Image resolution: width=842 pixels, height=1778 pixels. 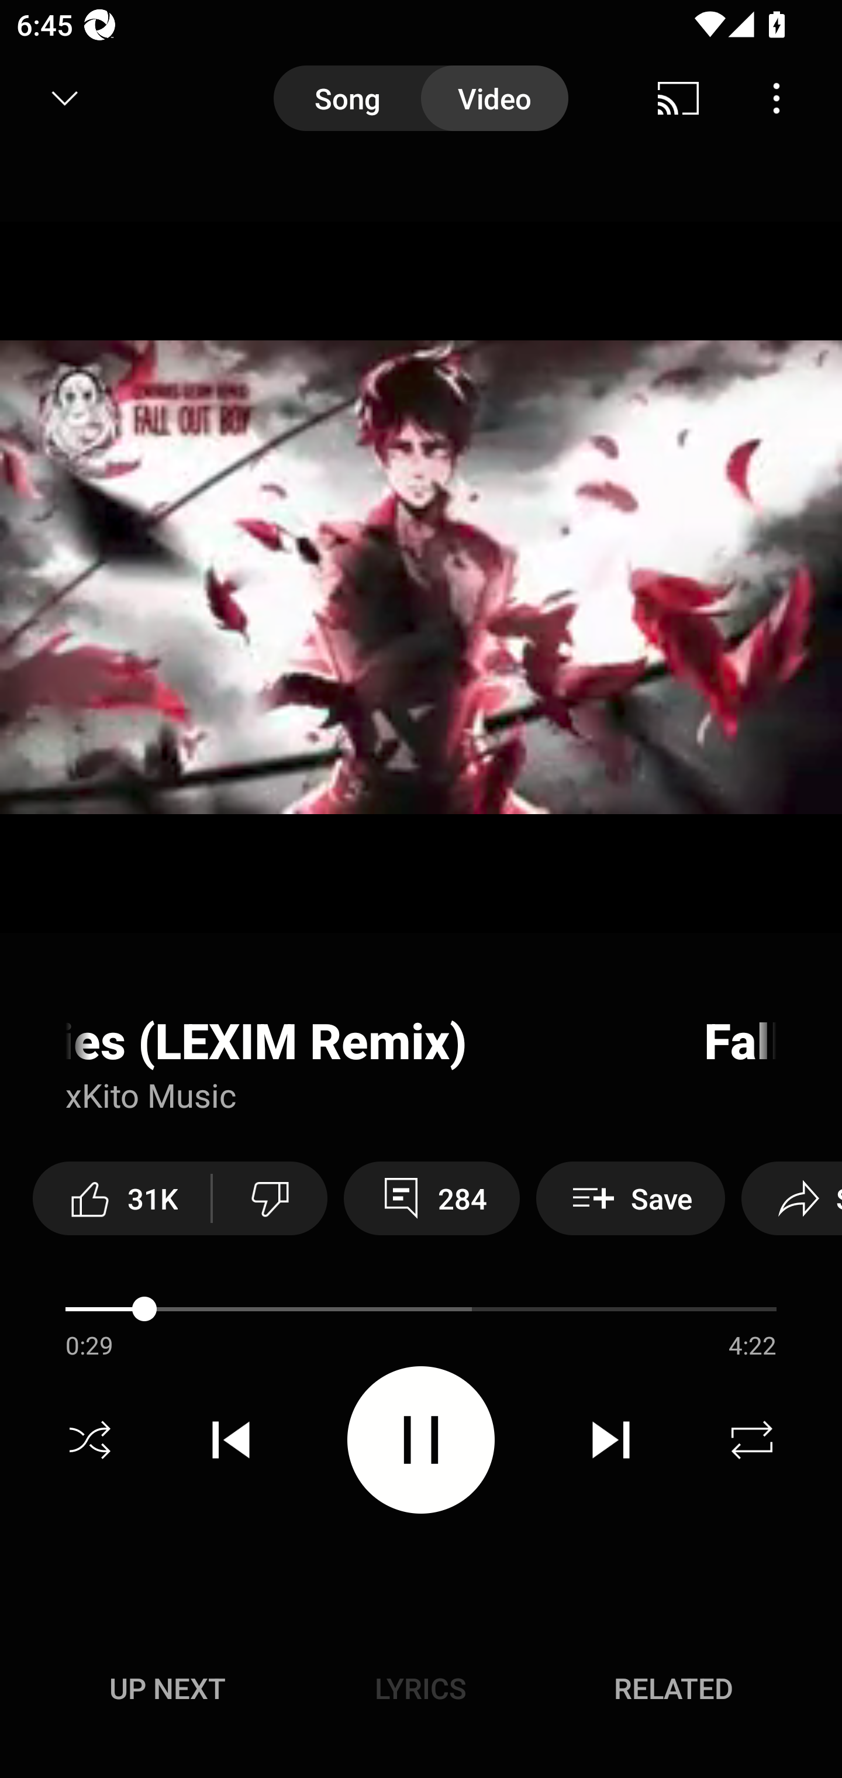 What do you see at coordinates (674, 1688) in the screenshot?
I see `Related RELATED` at bounding box center [674, 1688].